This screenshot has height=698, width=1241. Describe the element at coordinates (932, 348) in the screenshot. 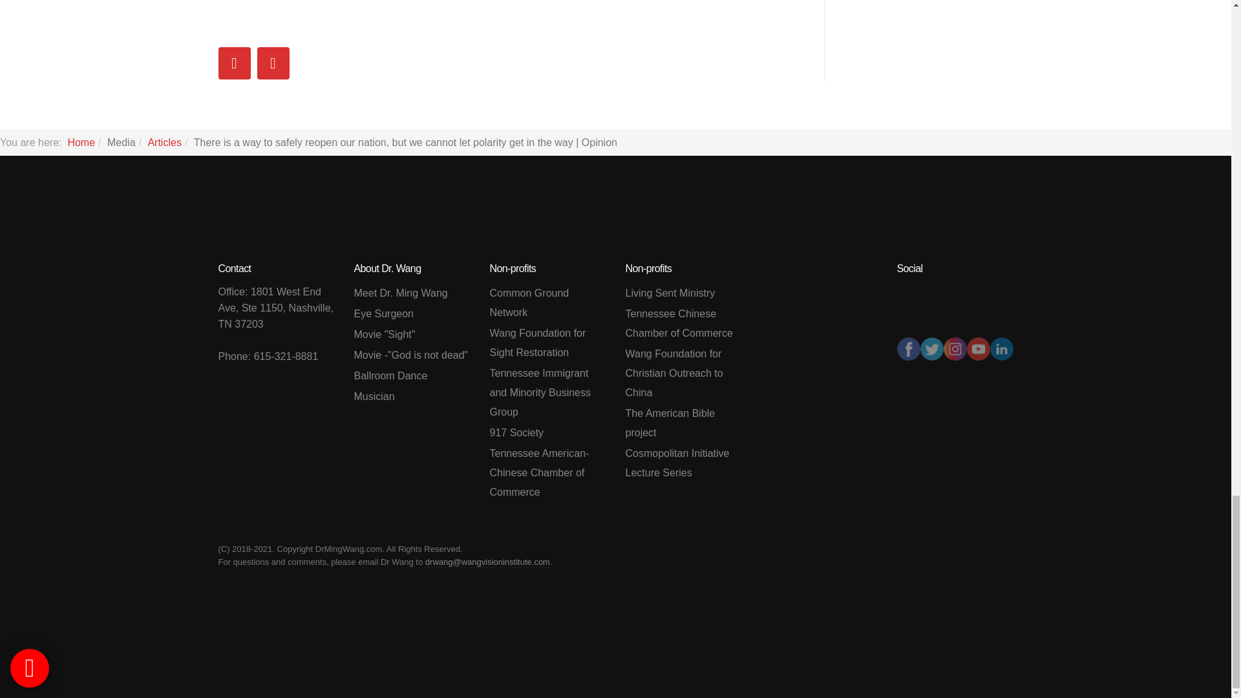

I see `Twitter` at that location.